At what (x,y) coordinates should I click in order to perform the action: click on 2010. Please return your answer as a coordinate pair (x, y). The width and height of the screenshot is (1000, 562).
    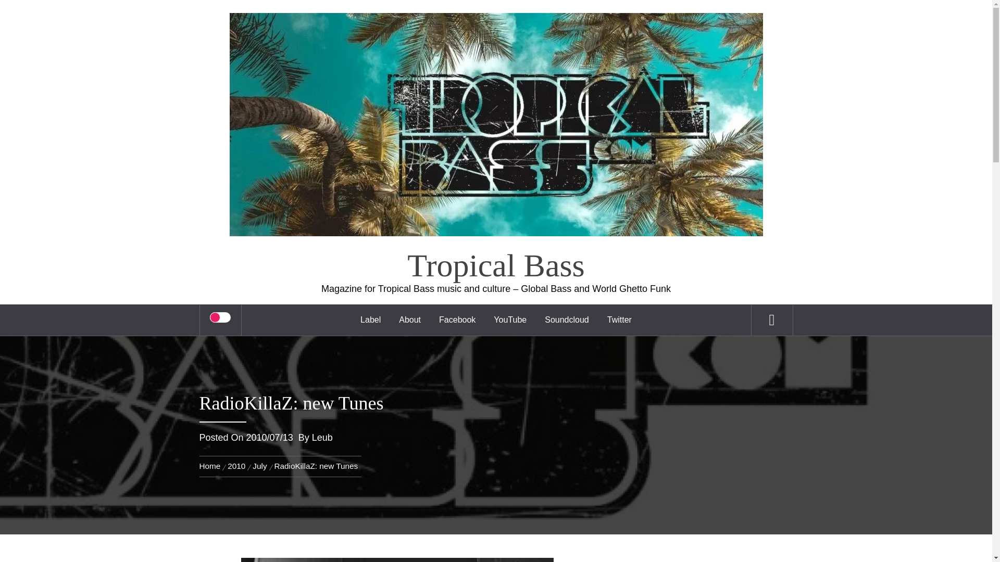
    Looking at the image, I should click on (236, 465).